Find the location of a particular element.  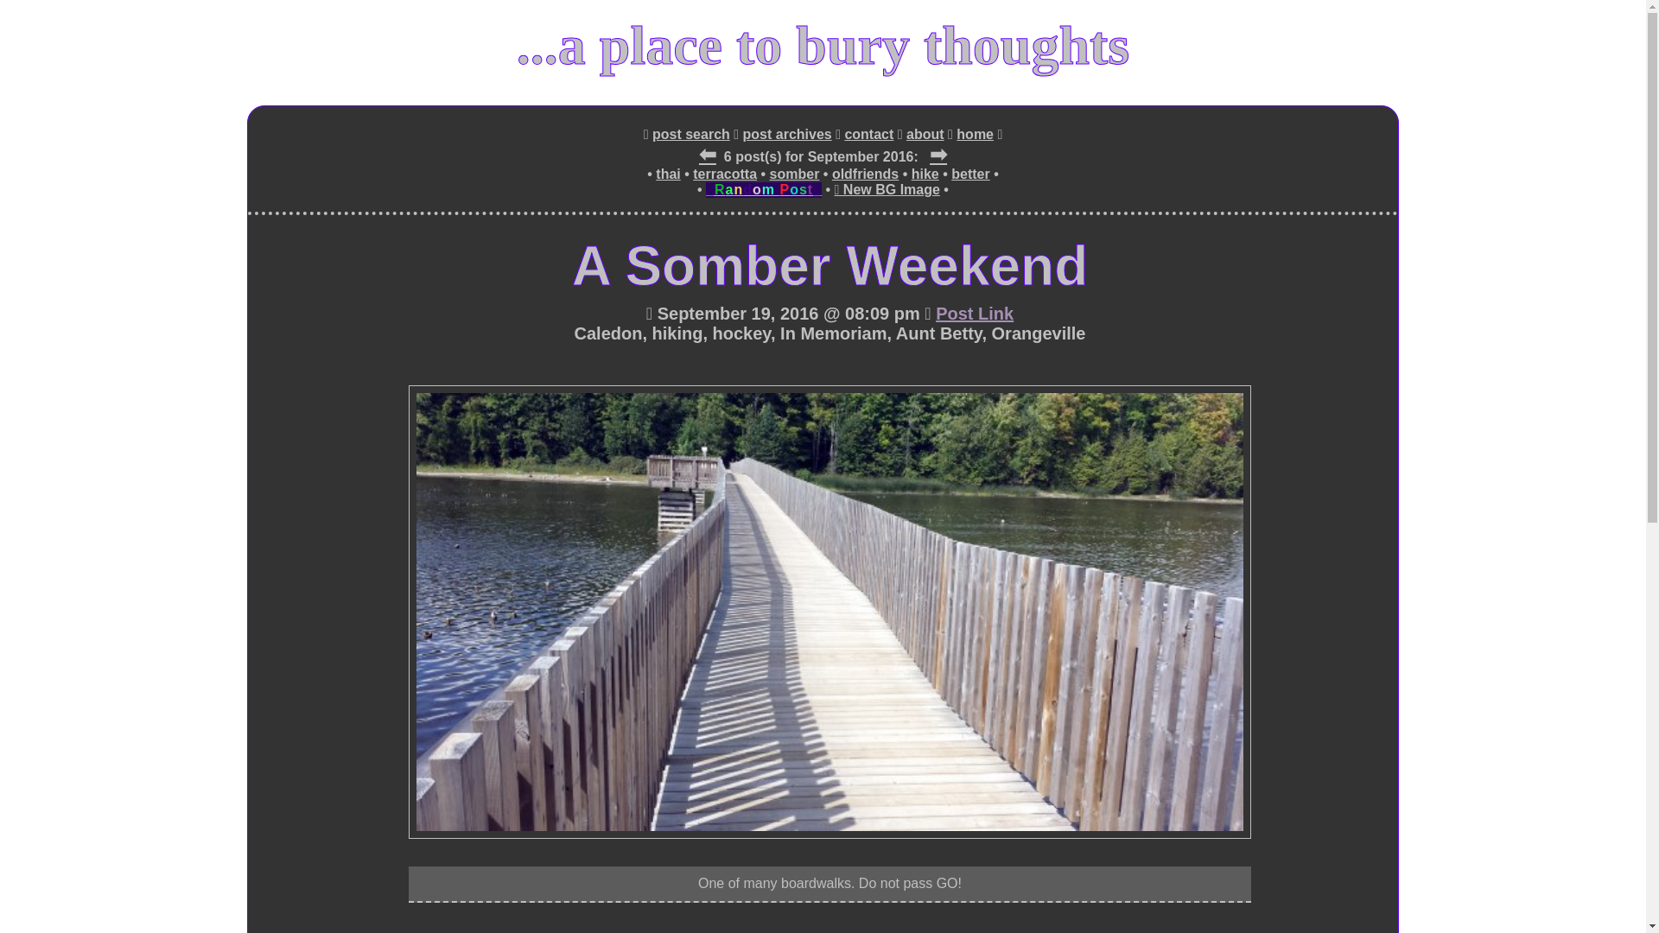

somber is located at coordinates (794, 175).